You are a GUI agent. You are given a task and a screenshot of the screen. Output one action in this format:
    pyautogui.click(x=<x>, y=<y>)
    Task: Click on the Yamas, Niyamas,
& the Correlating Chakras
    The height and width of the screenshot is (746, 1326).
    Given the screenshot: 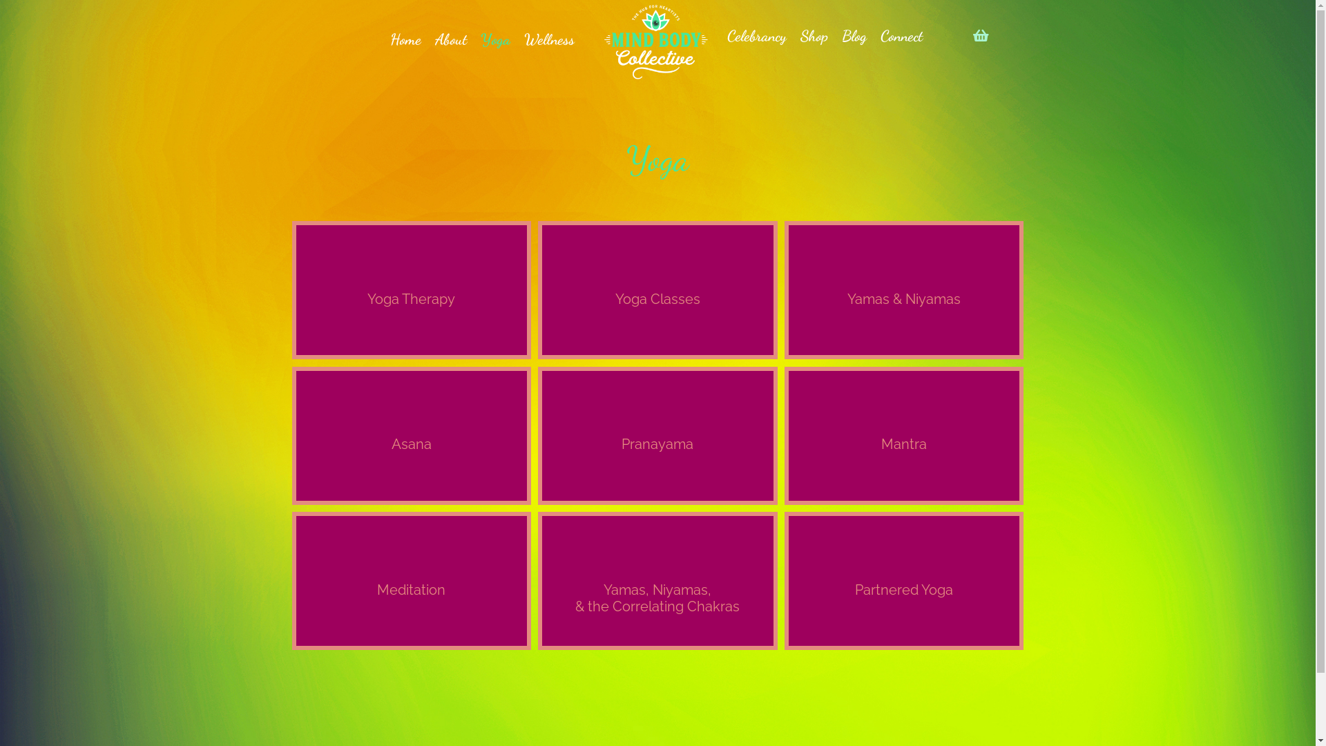 What is the action you would take?
    pyautogui.click(x=657, y=581)
    